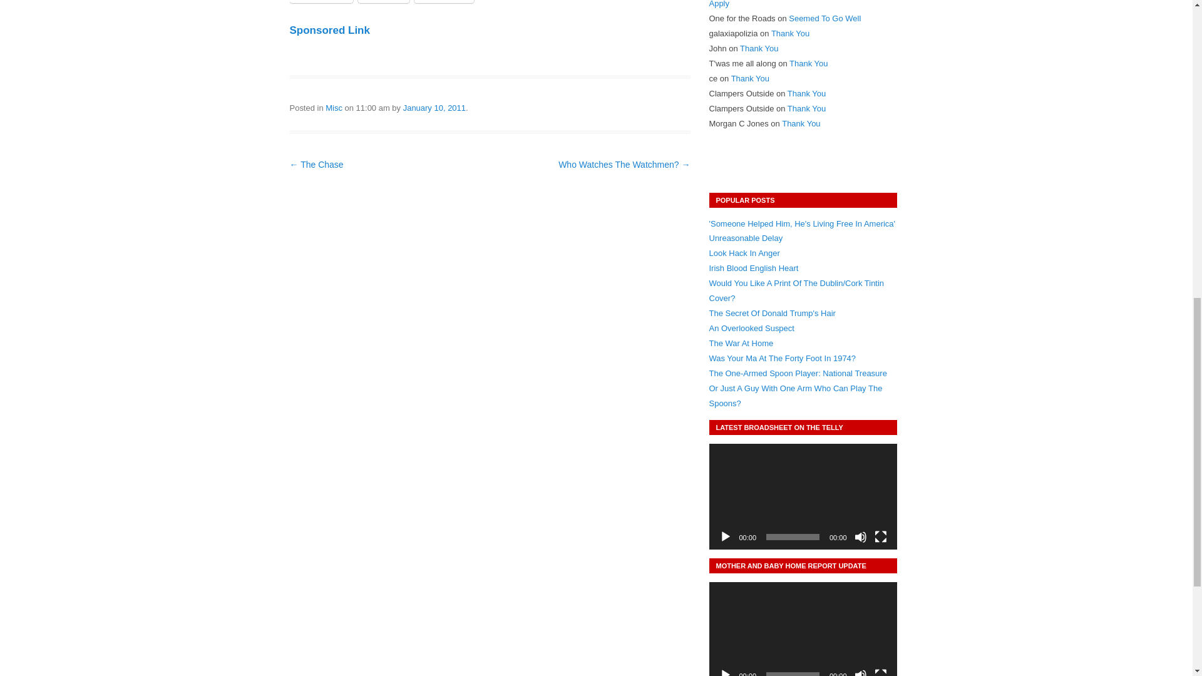 The height and width of the screenshot is (676, 1202). Describe the element at coordinates (384, 1) in the screenshot. I see `Click to share on Twitter` at that location.